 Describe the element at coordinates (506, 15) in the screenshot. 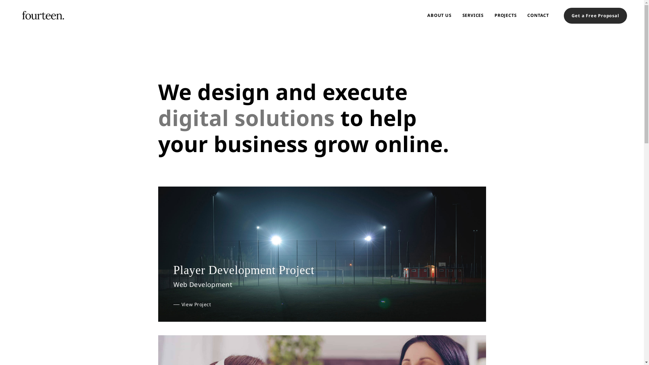

I see `PROJECTS` at that location.